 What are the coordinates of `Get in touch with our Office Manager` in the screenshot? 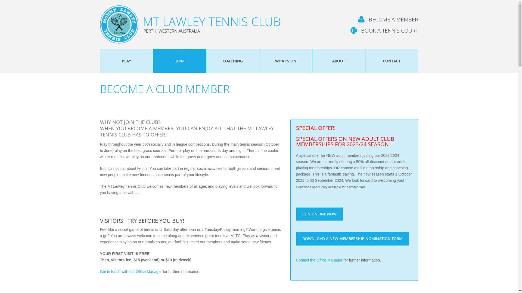 It's located at (131, 272).